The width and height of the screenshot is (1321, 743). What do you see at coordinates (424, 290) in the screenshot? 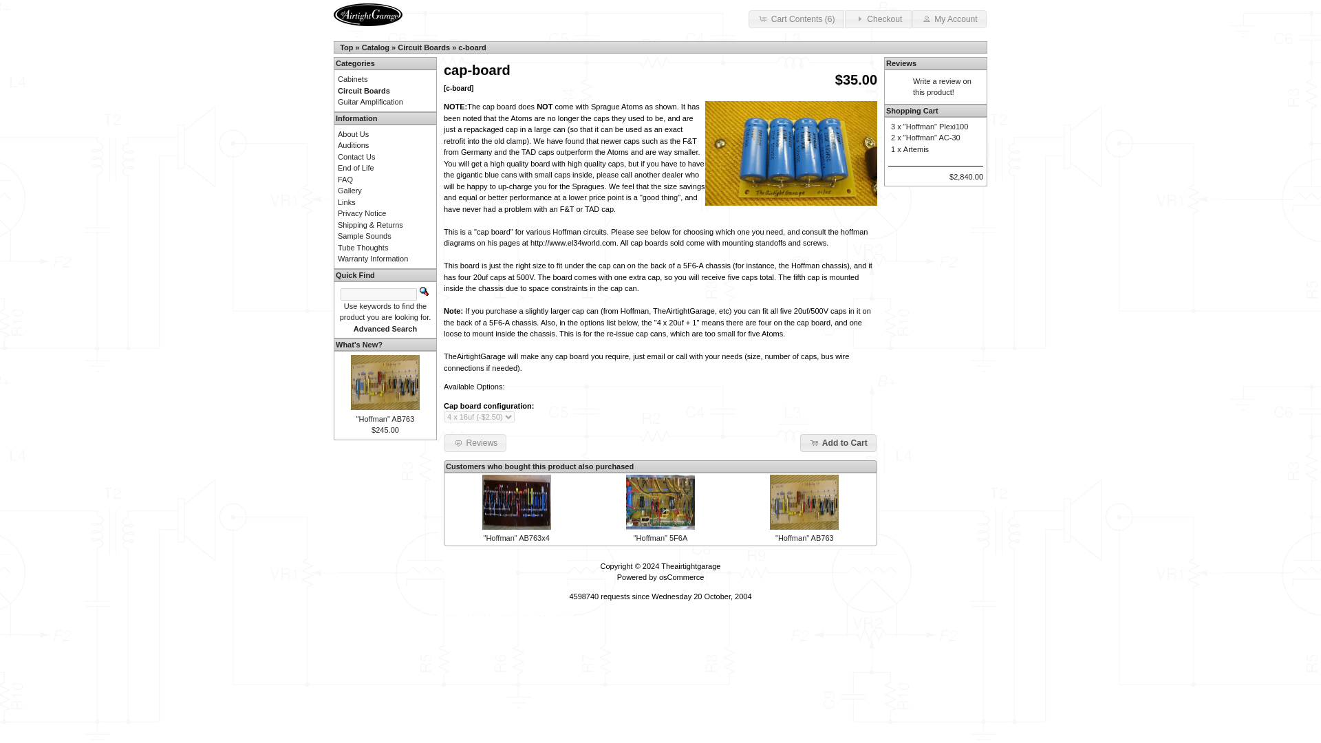
I see ` Quick Find ` at bounding box center [424, 290].